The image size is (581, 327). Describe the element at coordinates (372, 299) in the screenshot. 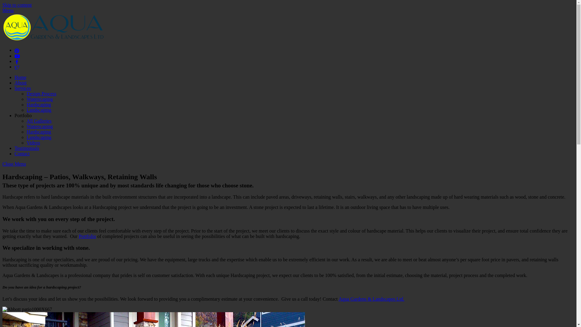

I see `Aqua Gardens & Landscapes Ltd.` at that location.